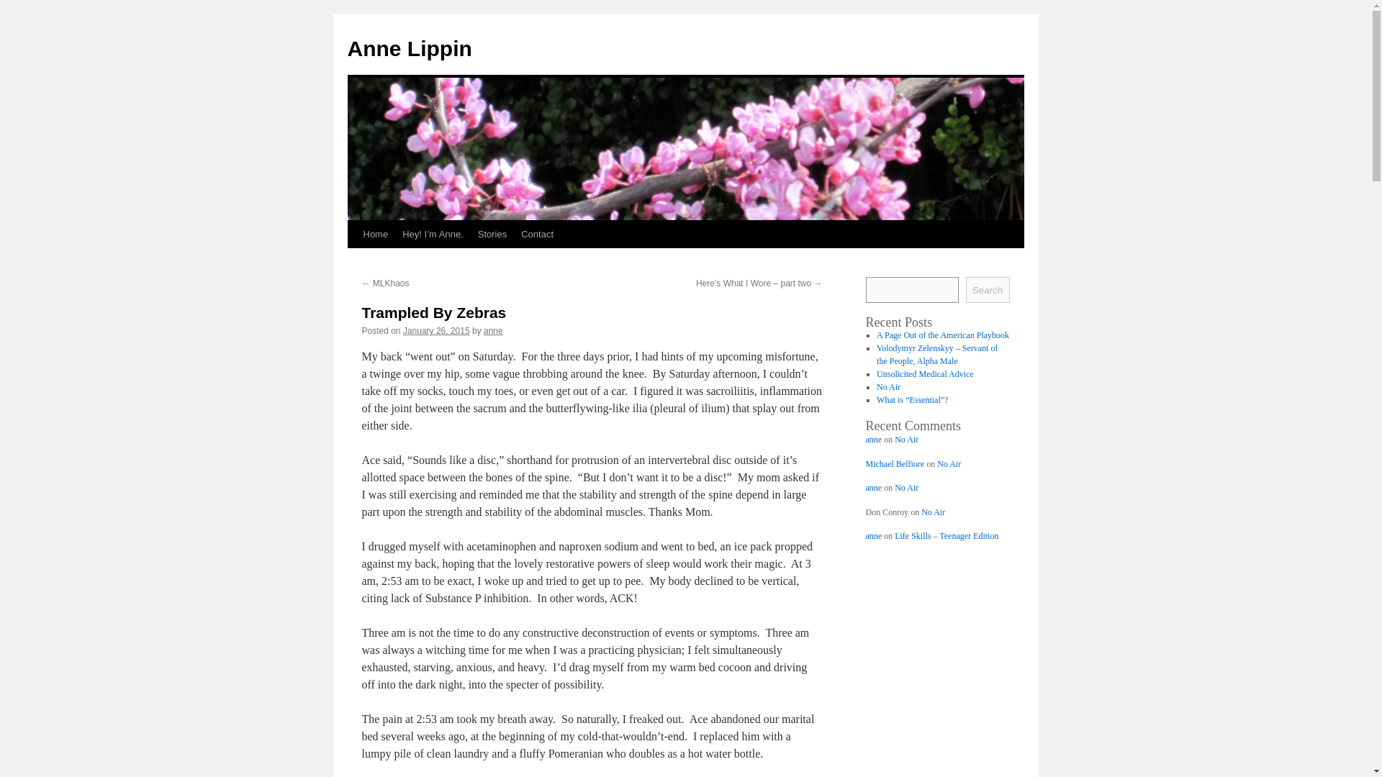  Describe the element at coordinates (942, 335) in the screenshot. I see `A Page Out of the American Playbook` at that location.